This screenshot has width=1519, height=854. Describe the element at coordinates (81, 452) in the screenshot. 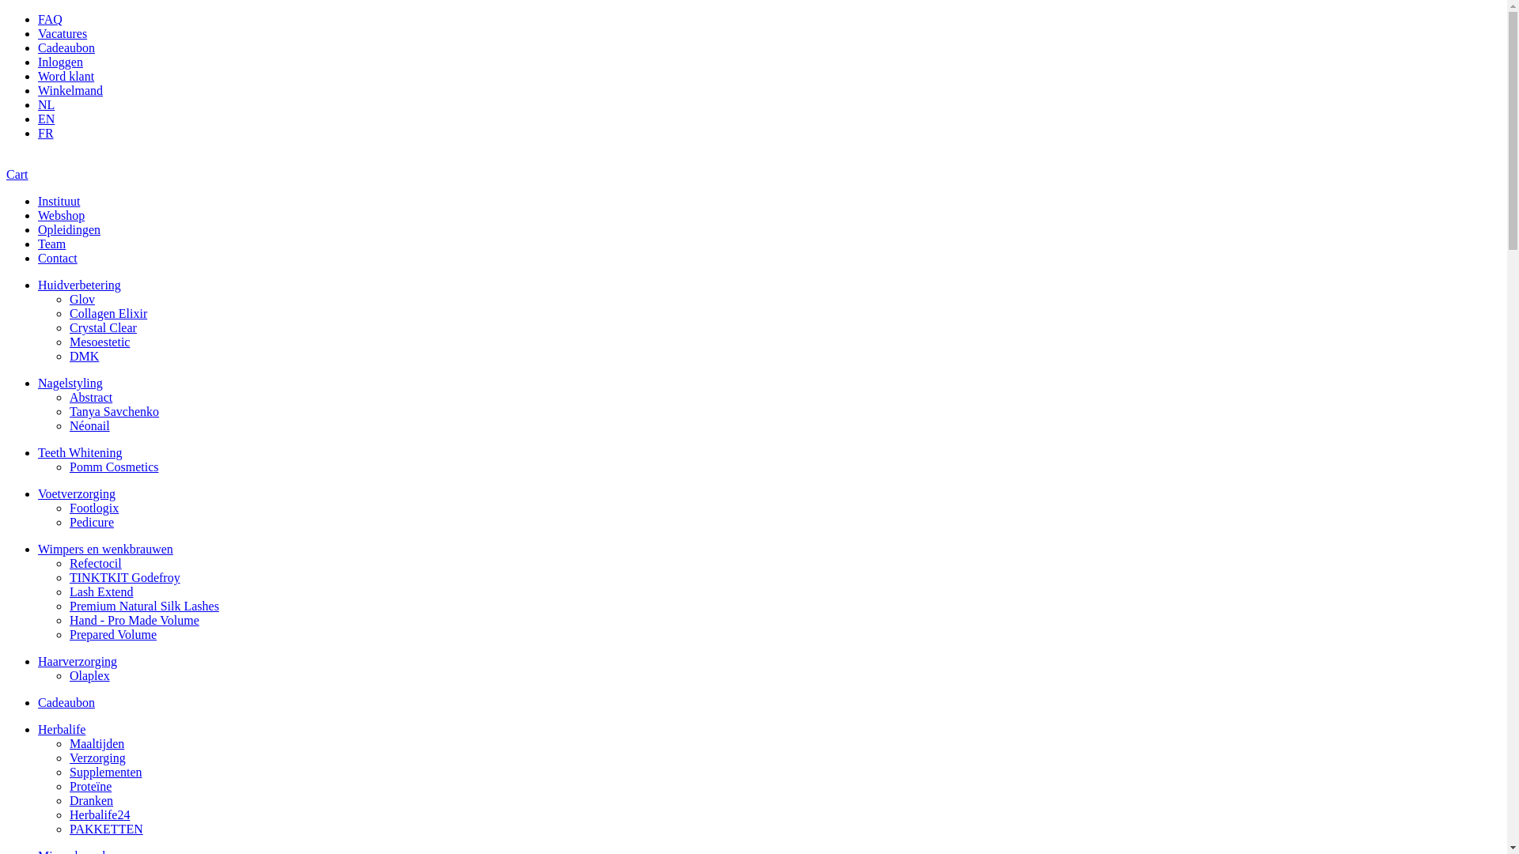

I see `Teeth Whitening` at that location.